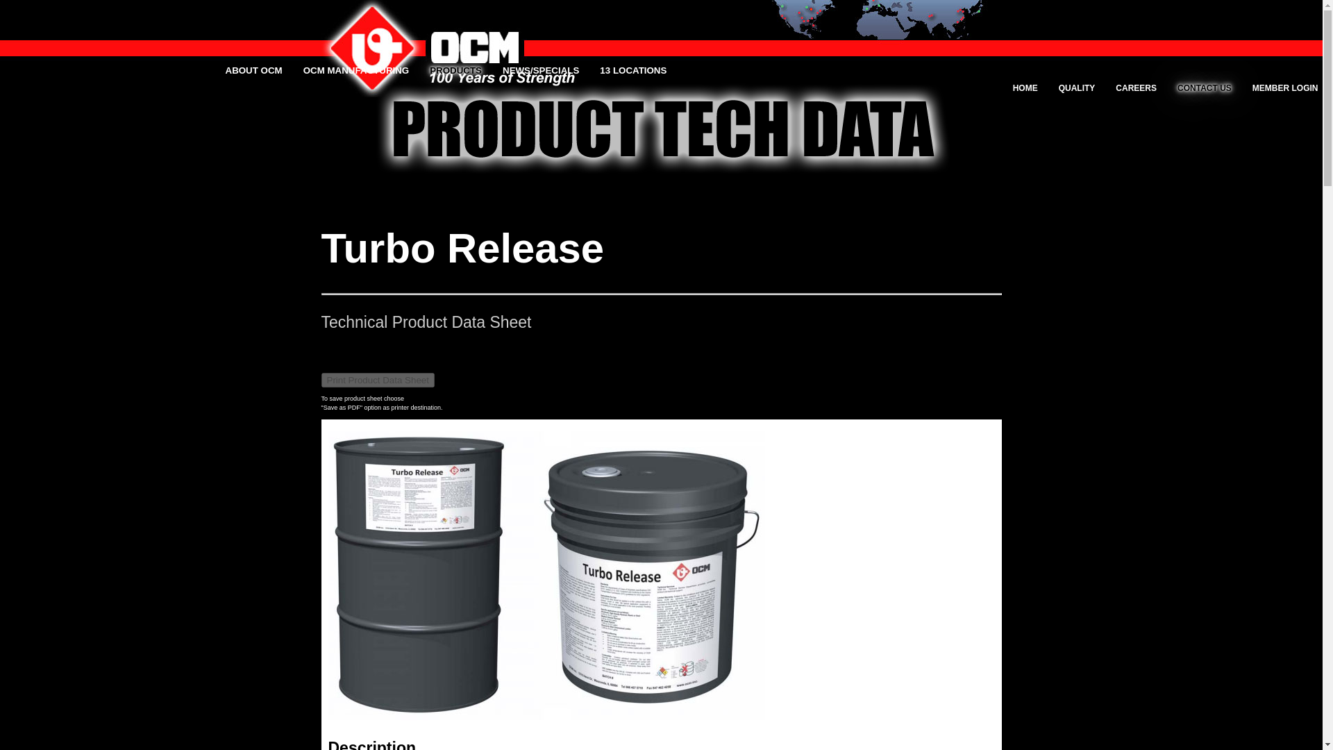 This screenshot has height=750, width=1333. What do you see at coordinates (1204, 87) in the screenshot?
I see `CONTACT US` at bounding box center [1204, 87].